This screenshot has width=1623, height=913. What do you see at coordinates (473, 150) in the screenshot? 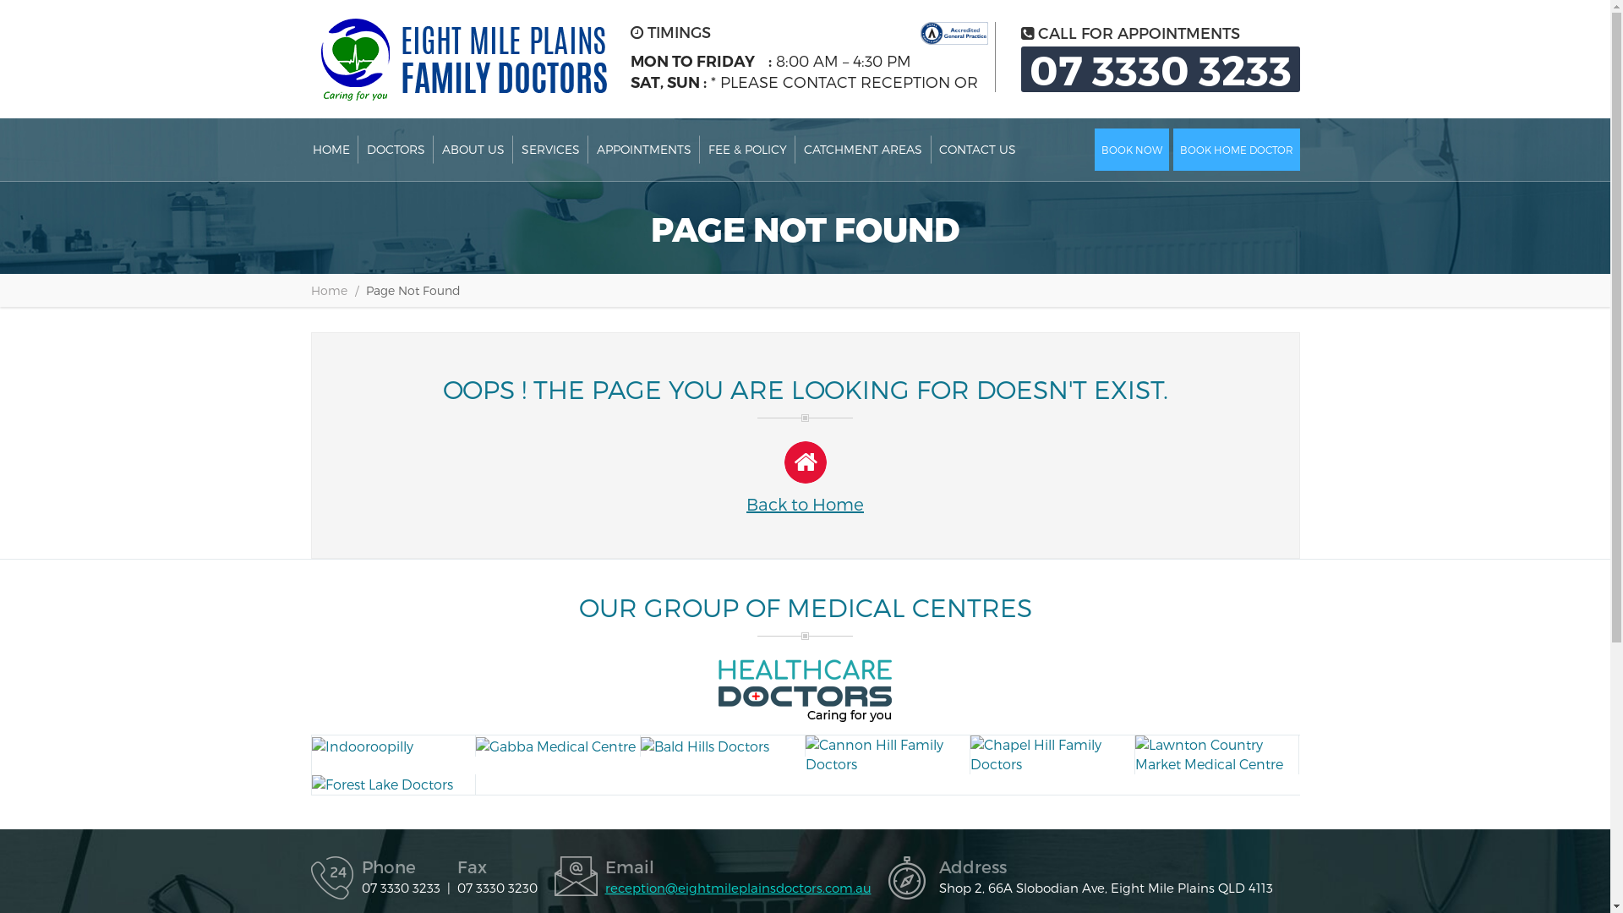
I see `ABOUT US` at bounding box center [473, 150].